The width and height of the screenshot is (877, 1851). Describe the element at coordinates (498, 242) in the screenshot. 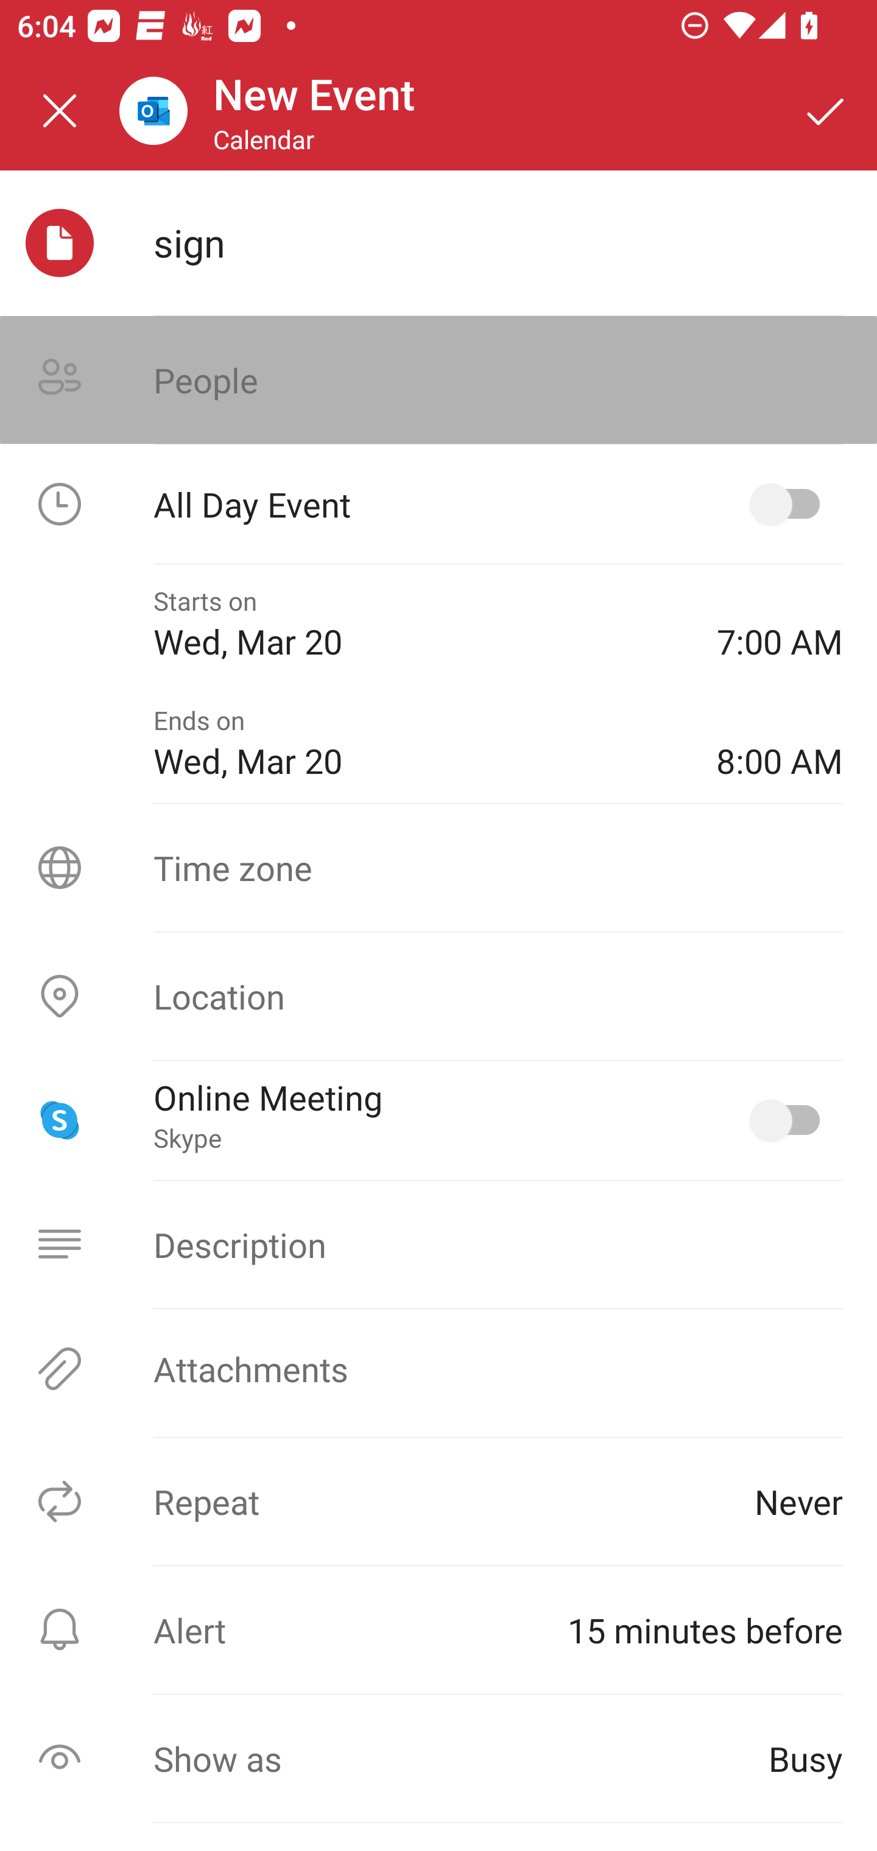

I see `sign` at that location.